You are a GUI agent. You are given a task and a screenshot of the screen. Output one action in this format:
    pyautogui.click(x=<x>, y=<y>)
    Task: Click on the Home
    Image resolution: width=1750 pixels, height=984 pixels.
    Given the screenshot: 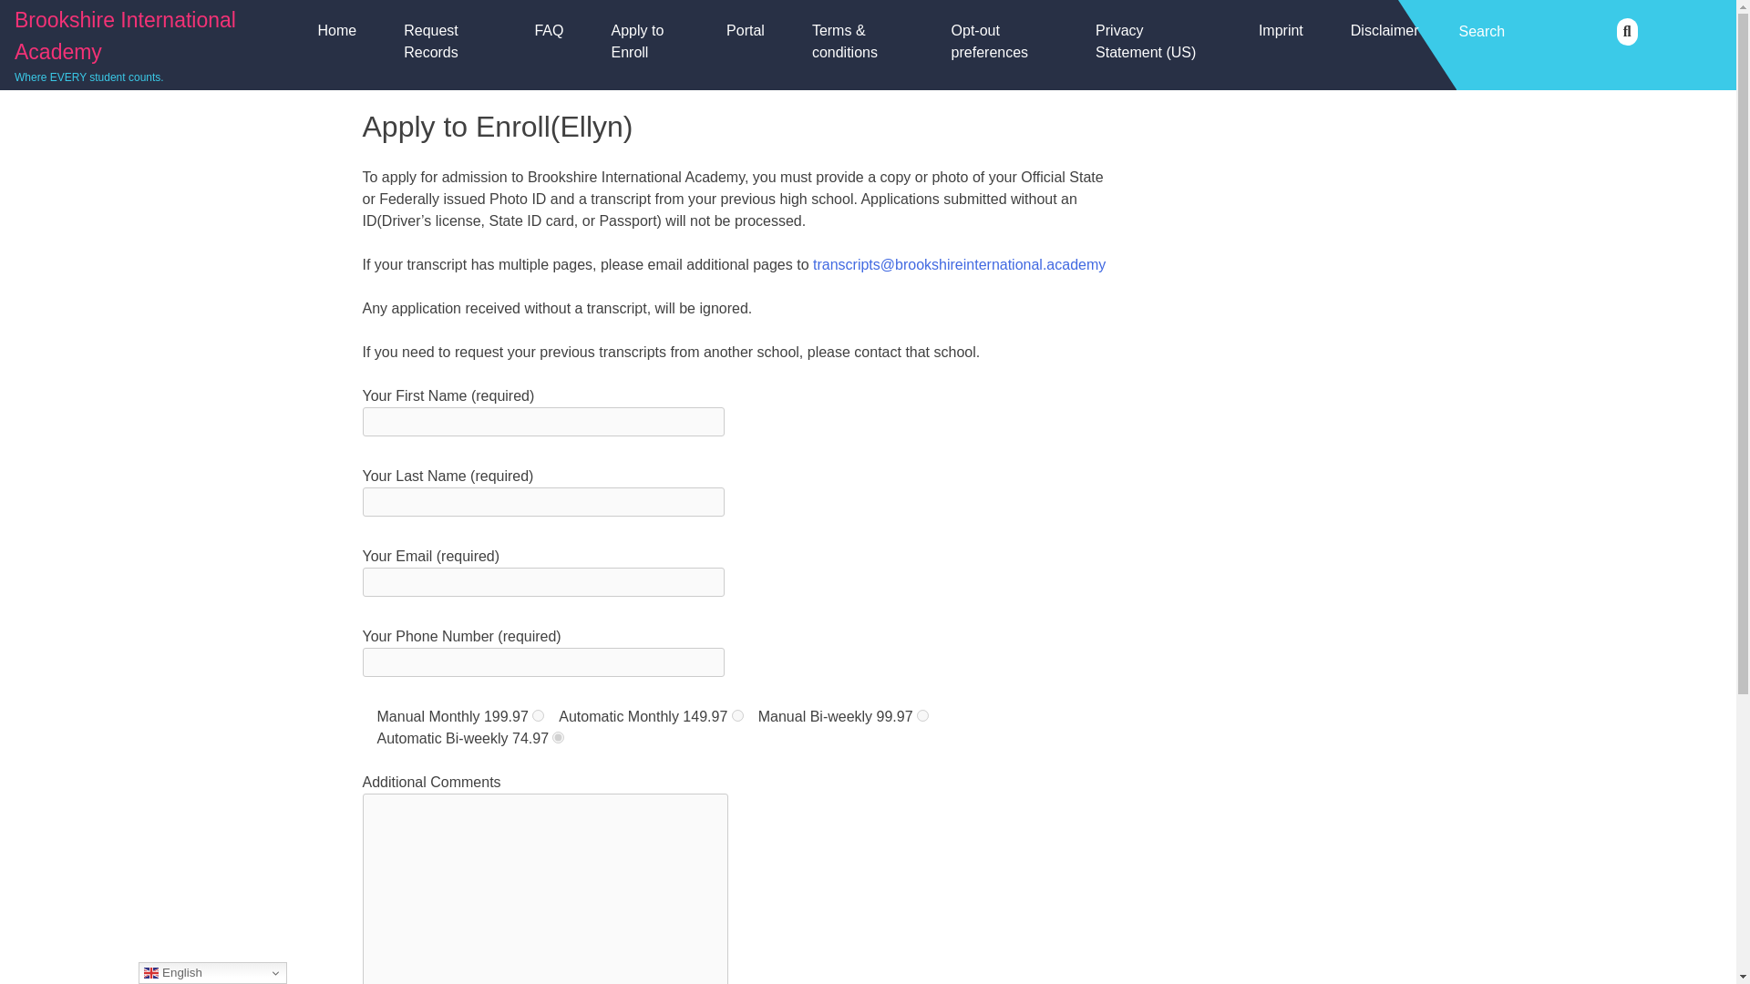 What is the action you would take?
    pyautogui.click(x=336, y=31)
    